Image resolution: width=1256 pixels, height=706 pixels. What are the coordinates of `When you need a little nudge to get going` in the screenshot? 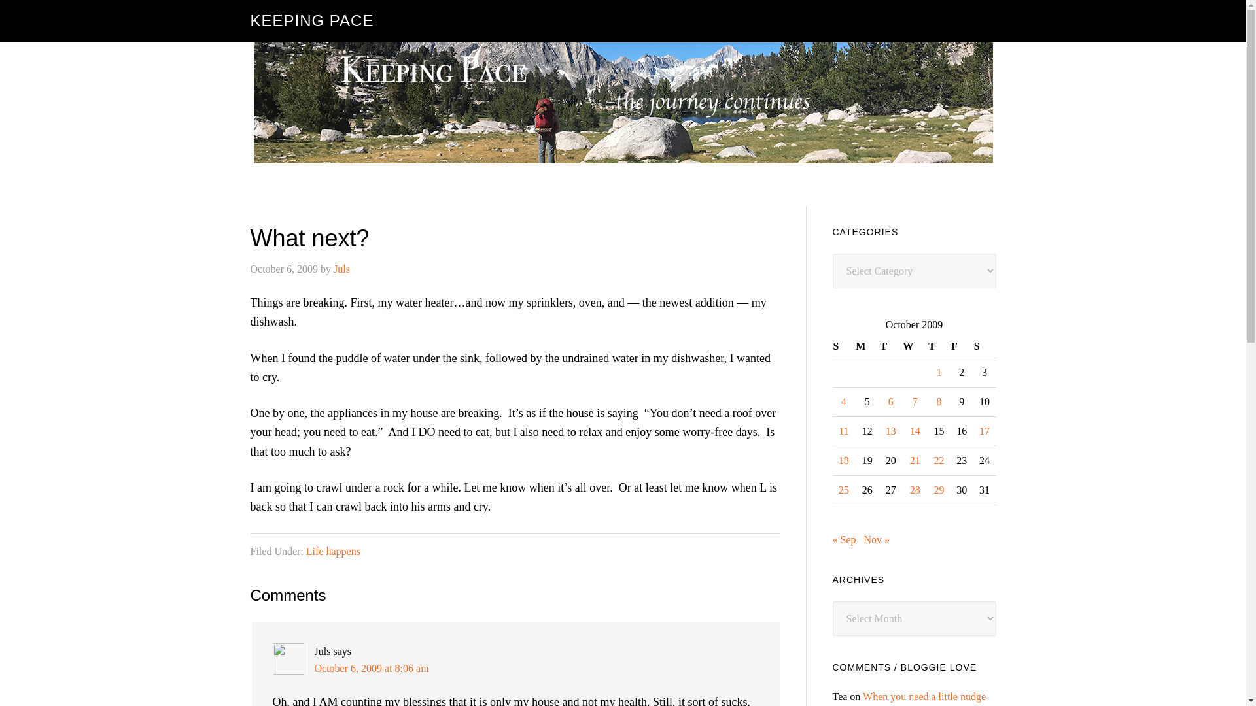 It's located at (909, 698).